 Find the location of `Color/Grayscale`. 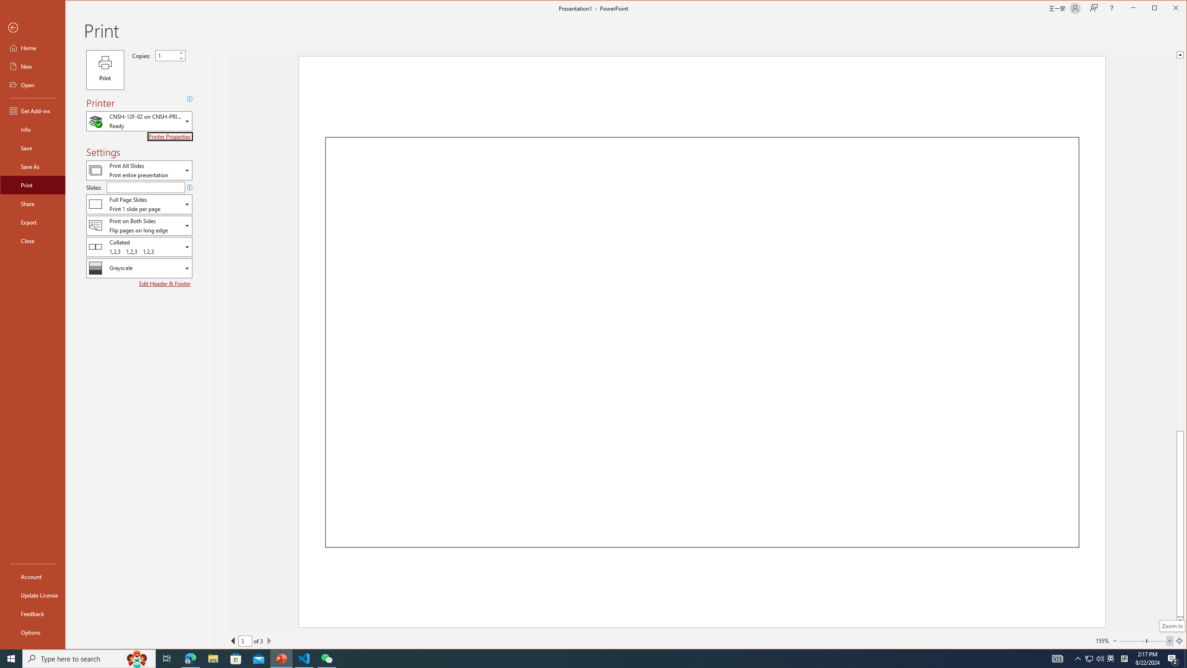

Color/Grayscale is located at coordinates (139, 268).